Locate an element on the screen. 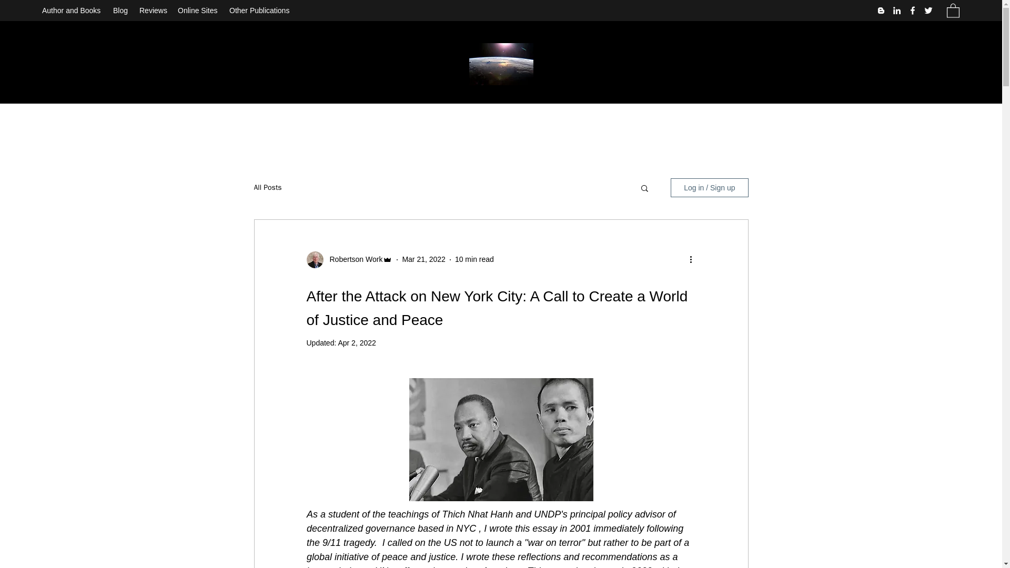 This screenshot has height=568, width=1010. Other Publications is located at coordinates (261, 11).